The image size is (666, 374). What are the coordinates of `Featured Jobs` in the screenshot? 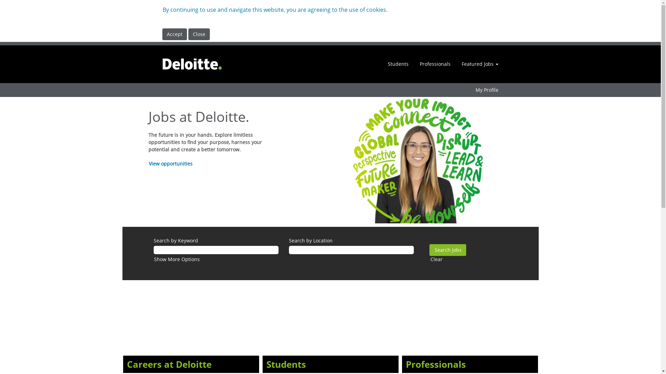 It's located at (480, 64).